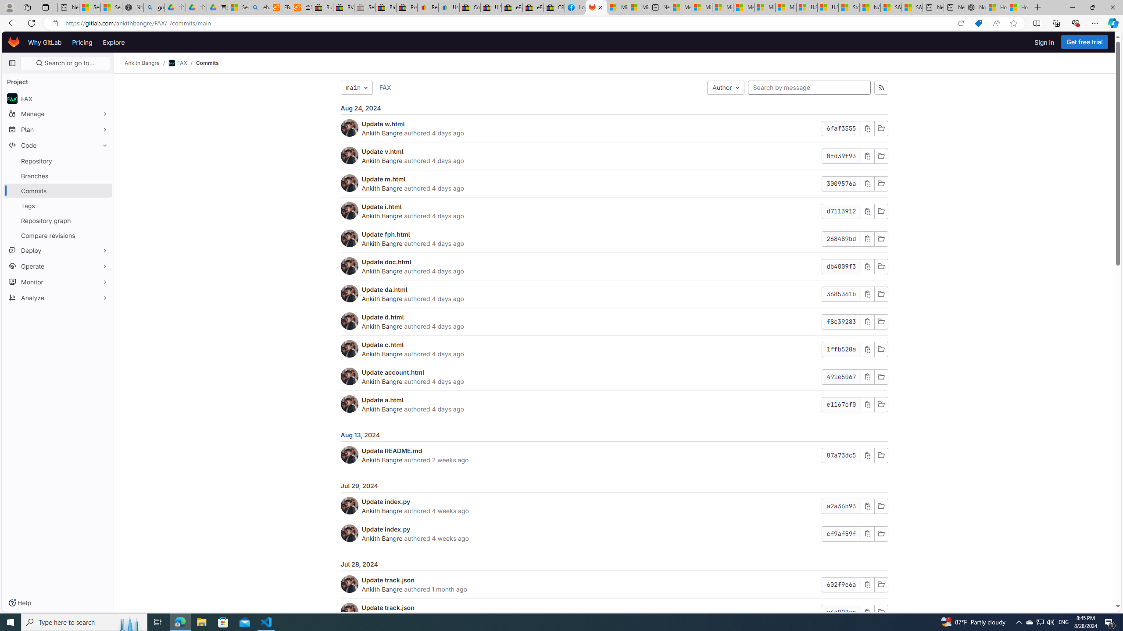  Describe the element at coordinates (58, 98) in the screenshot. I see `avatar FAX` at that location.